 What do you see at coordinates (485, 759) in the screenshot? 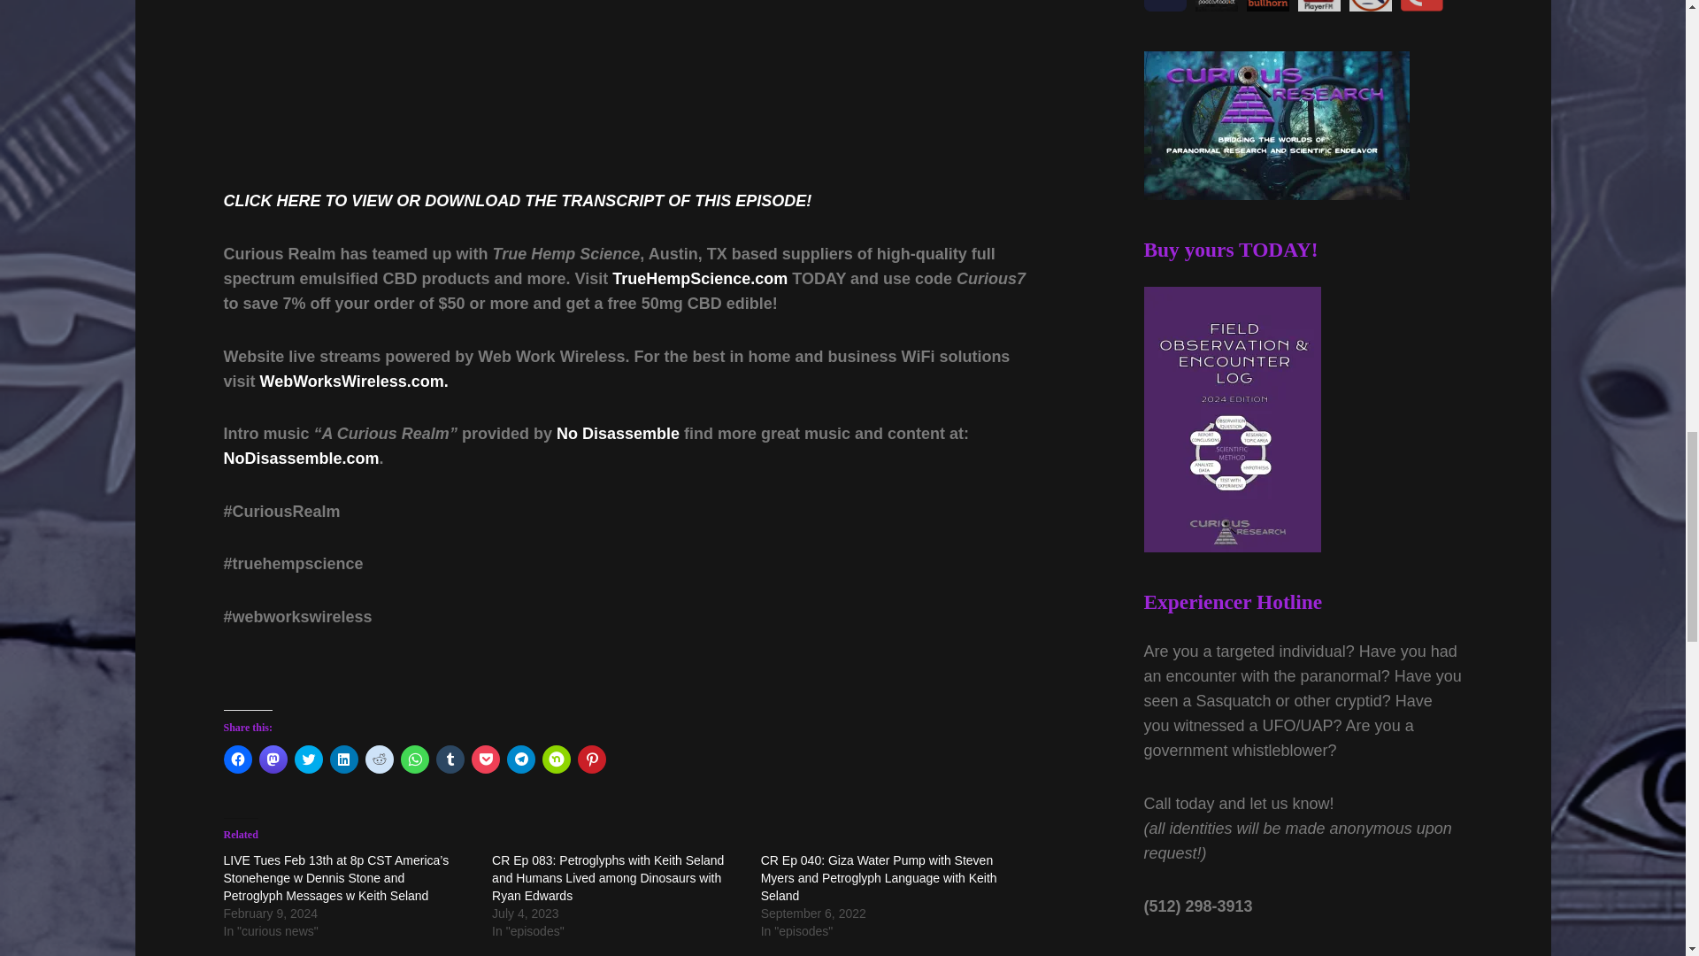
I see `Click to share on Pocket` at bounding box center [485, 759].